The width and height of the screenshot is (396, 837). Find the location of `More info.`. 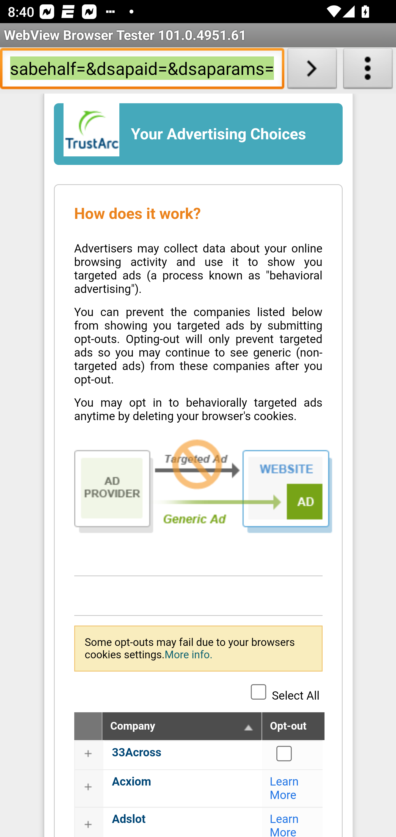

More info. is located at coordinates (188, 654).